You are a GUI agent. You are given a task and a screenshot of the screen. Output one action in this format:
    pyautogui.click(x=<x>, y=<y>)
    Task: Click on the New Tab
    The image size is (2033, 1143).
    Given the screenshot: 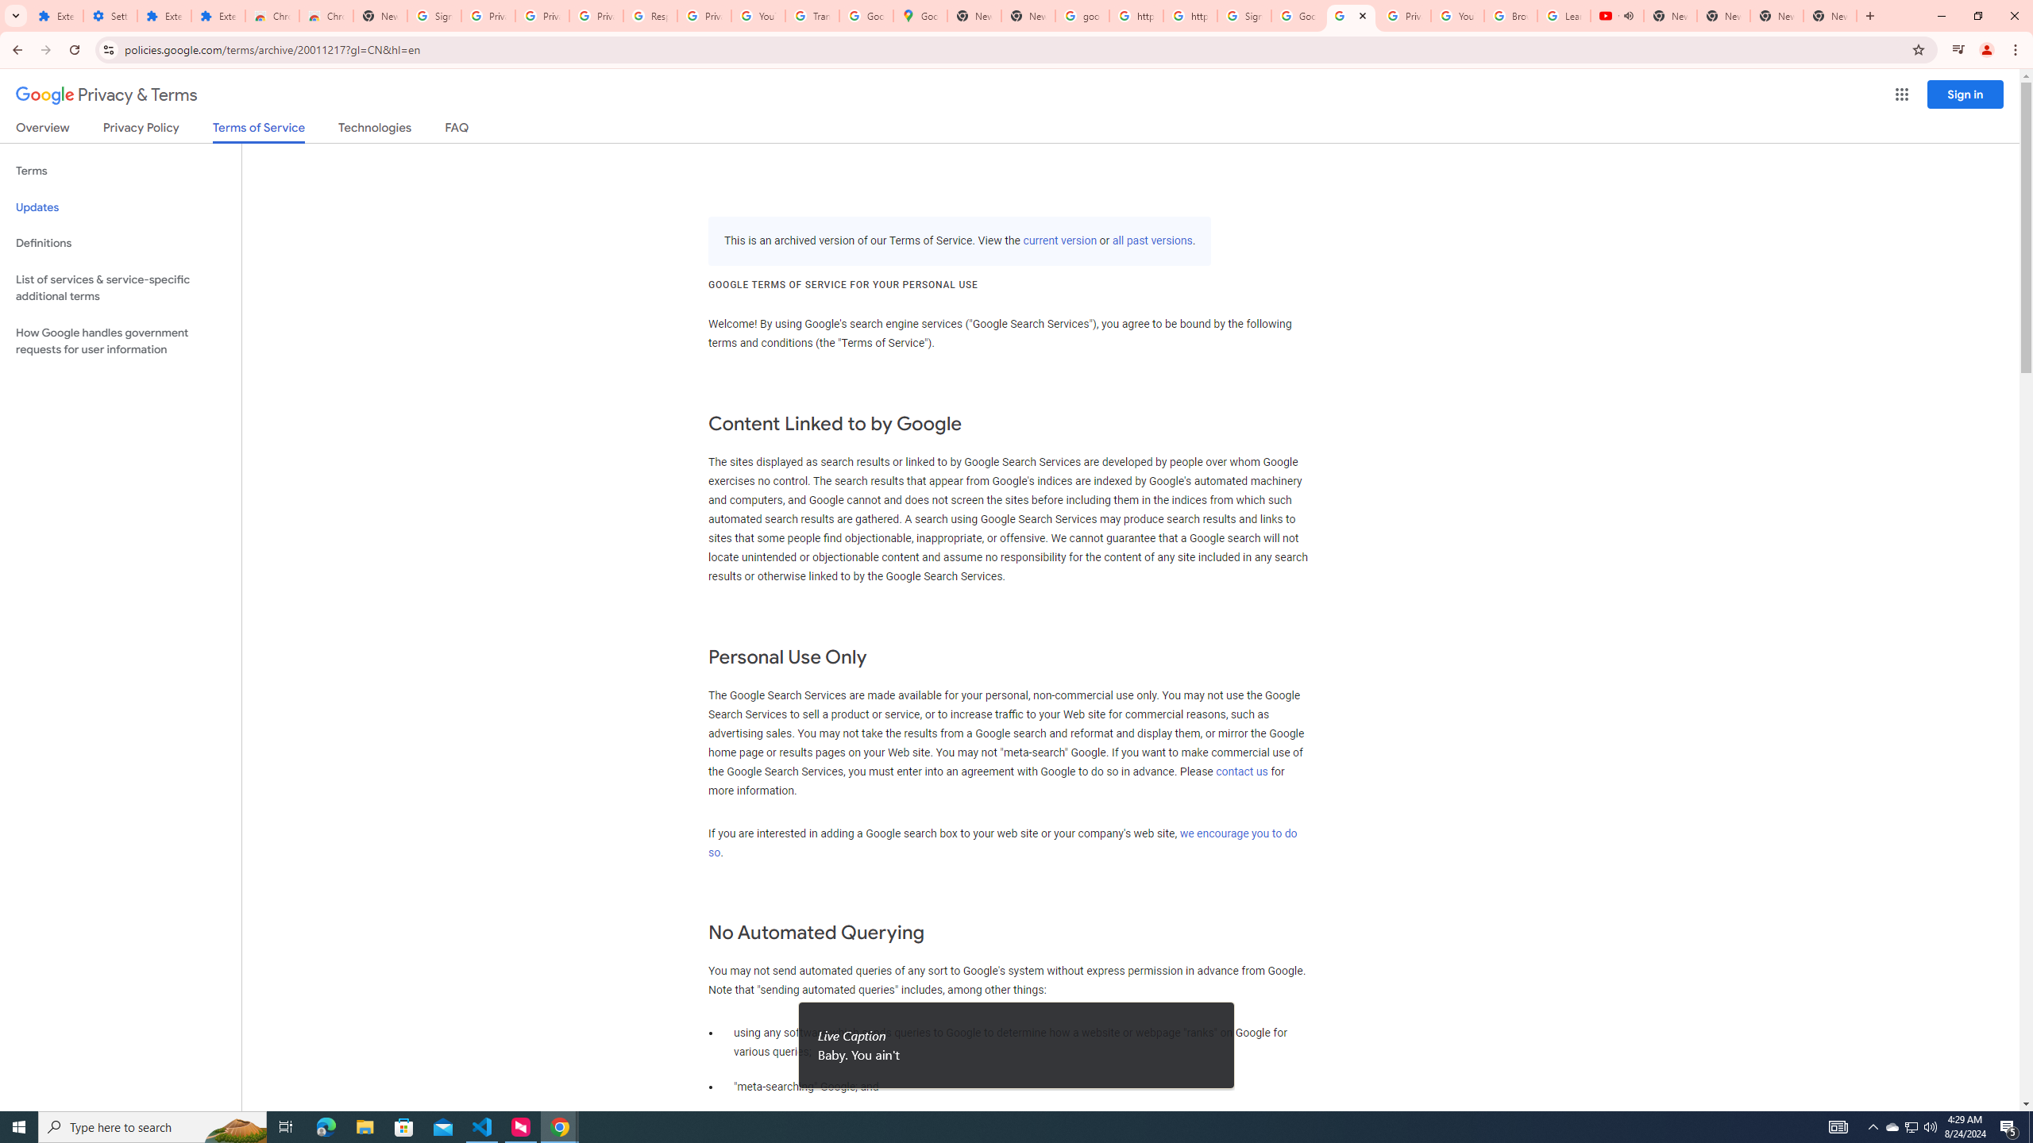 What is the action you would take?
    pyautogui.click(x=380, y=16)
    